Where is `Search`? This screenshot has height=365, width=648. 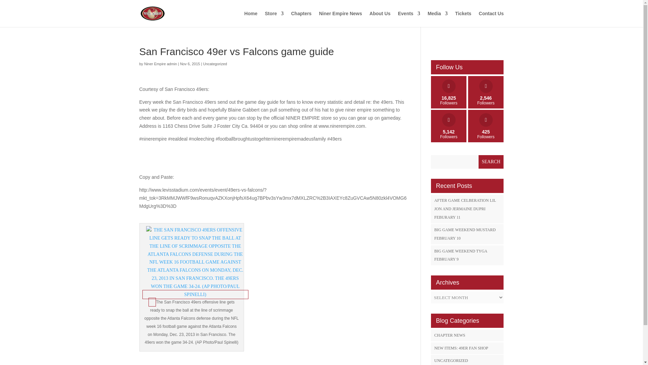 Search is located at coordinates (301, 19).